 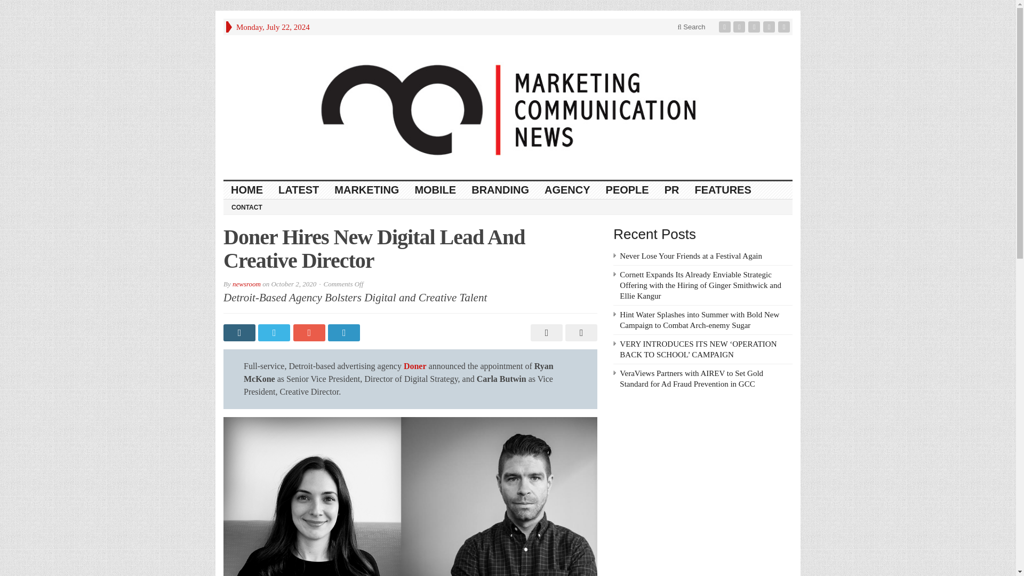 I want to click on CONTACT, so click(x=246, y=206).